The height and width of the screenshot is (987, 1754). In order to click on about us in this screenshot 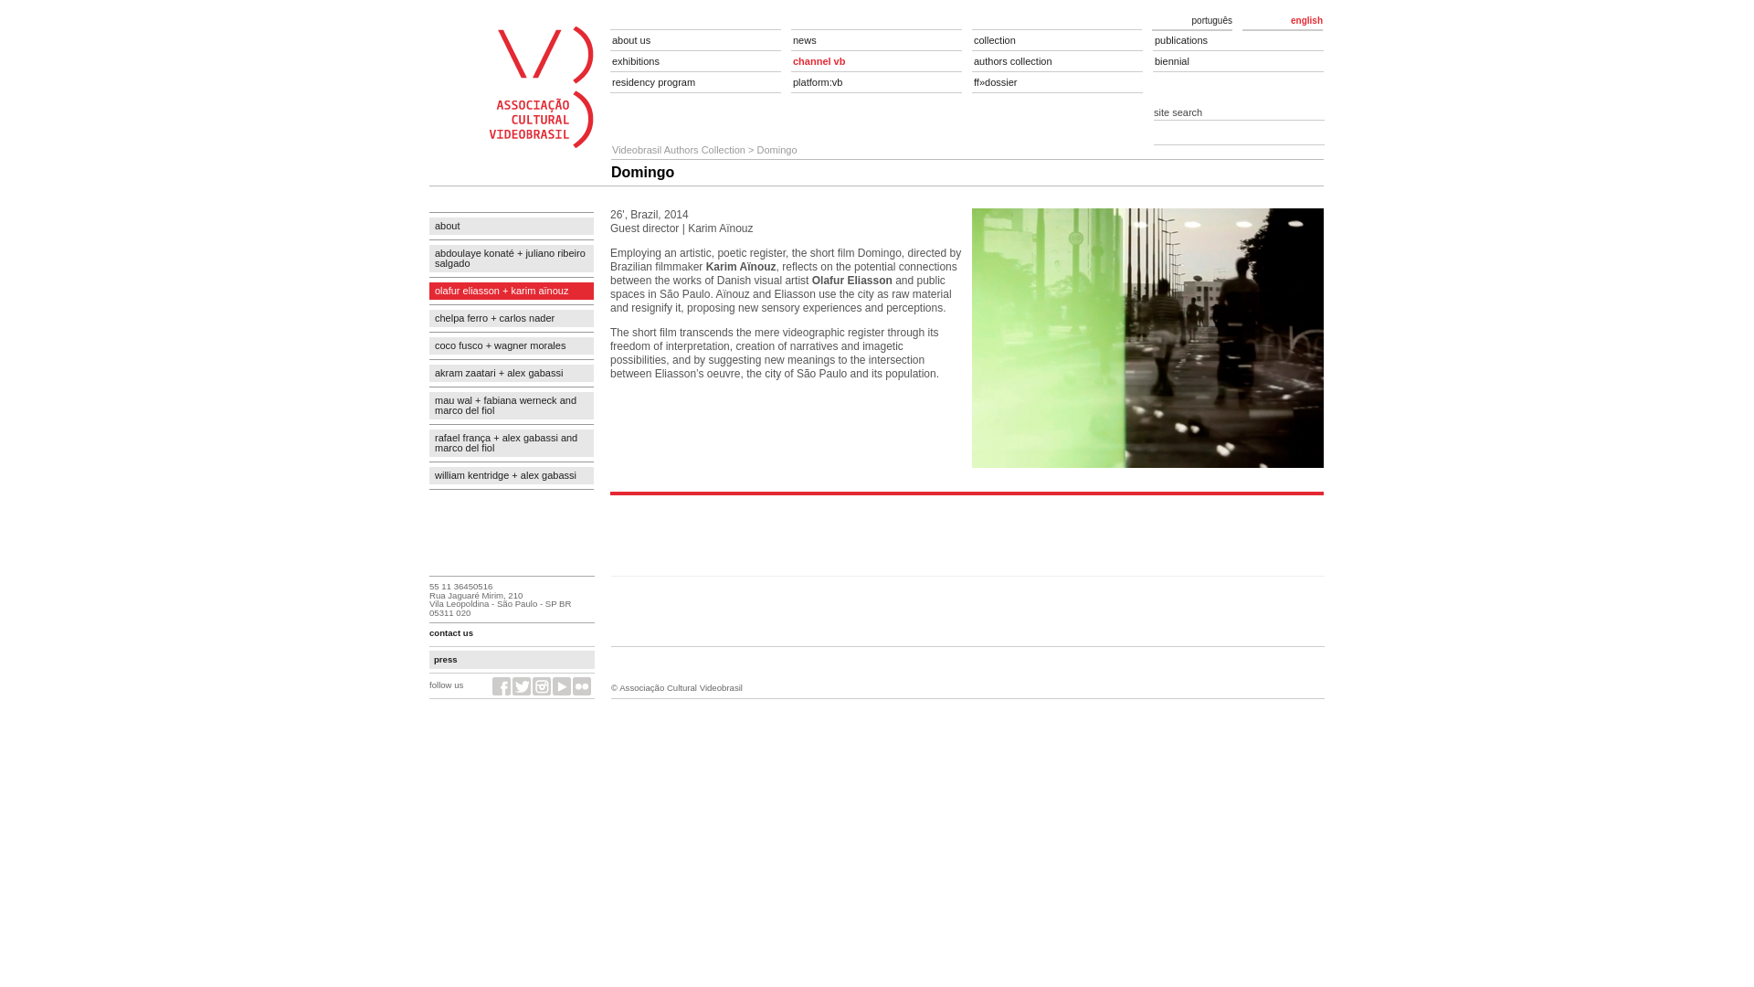, I will do `click(695, 40)`.